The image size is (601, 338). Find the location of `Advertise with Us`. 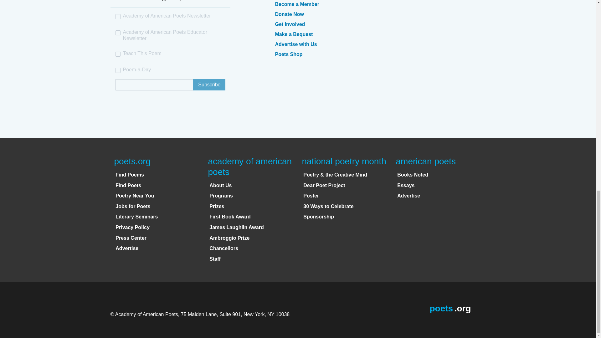

Advertise with Us is located at coordinates (295, 44).